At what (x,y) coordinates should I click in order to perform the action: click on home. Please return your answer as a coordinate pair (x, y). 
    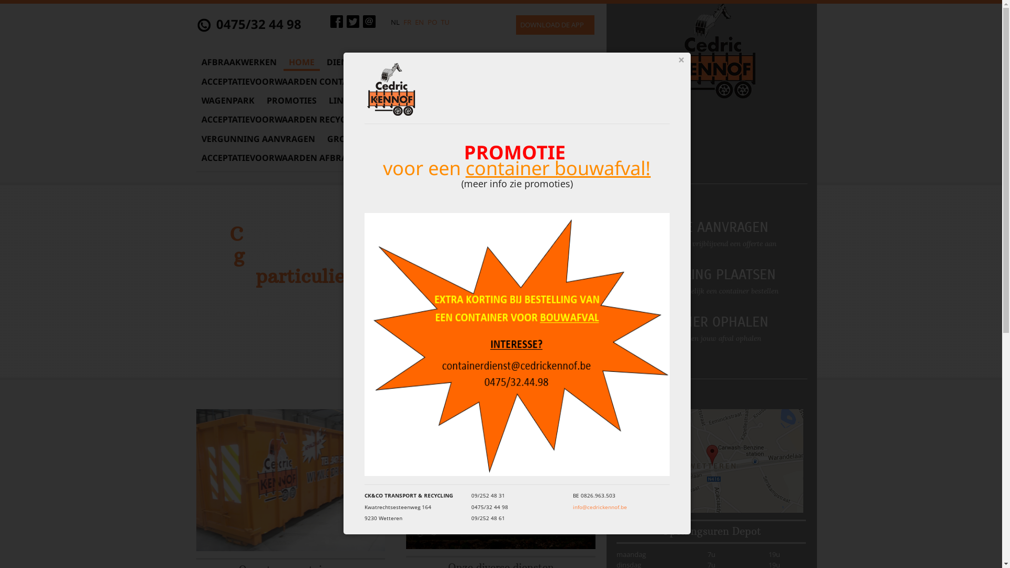
    Looking at the image, I should click on (712, 50).